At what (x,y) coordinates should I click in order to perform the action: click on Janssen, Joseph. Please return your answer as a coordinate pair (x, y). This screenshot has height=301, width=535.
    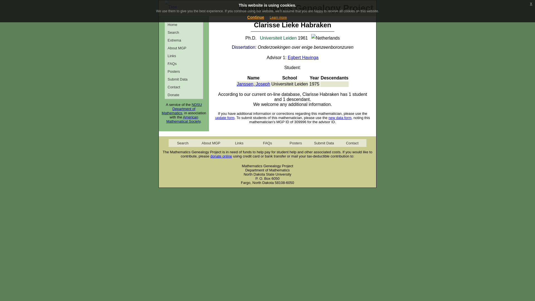
    Looking at the image, I should click on (254, 84).